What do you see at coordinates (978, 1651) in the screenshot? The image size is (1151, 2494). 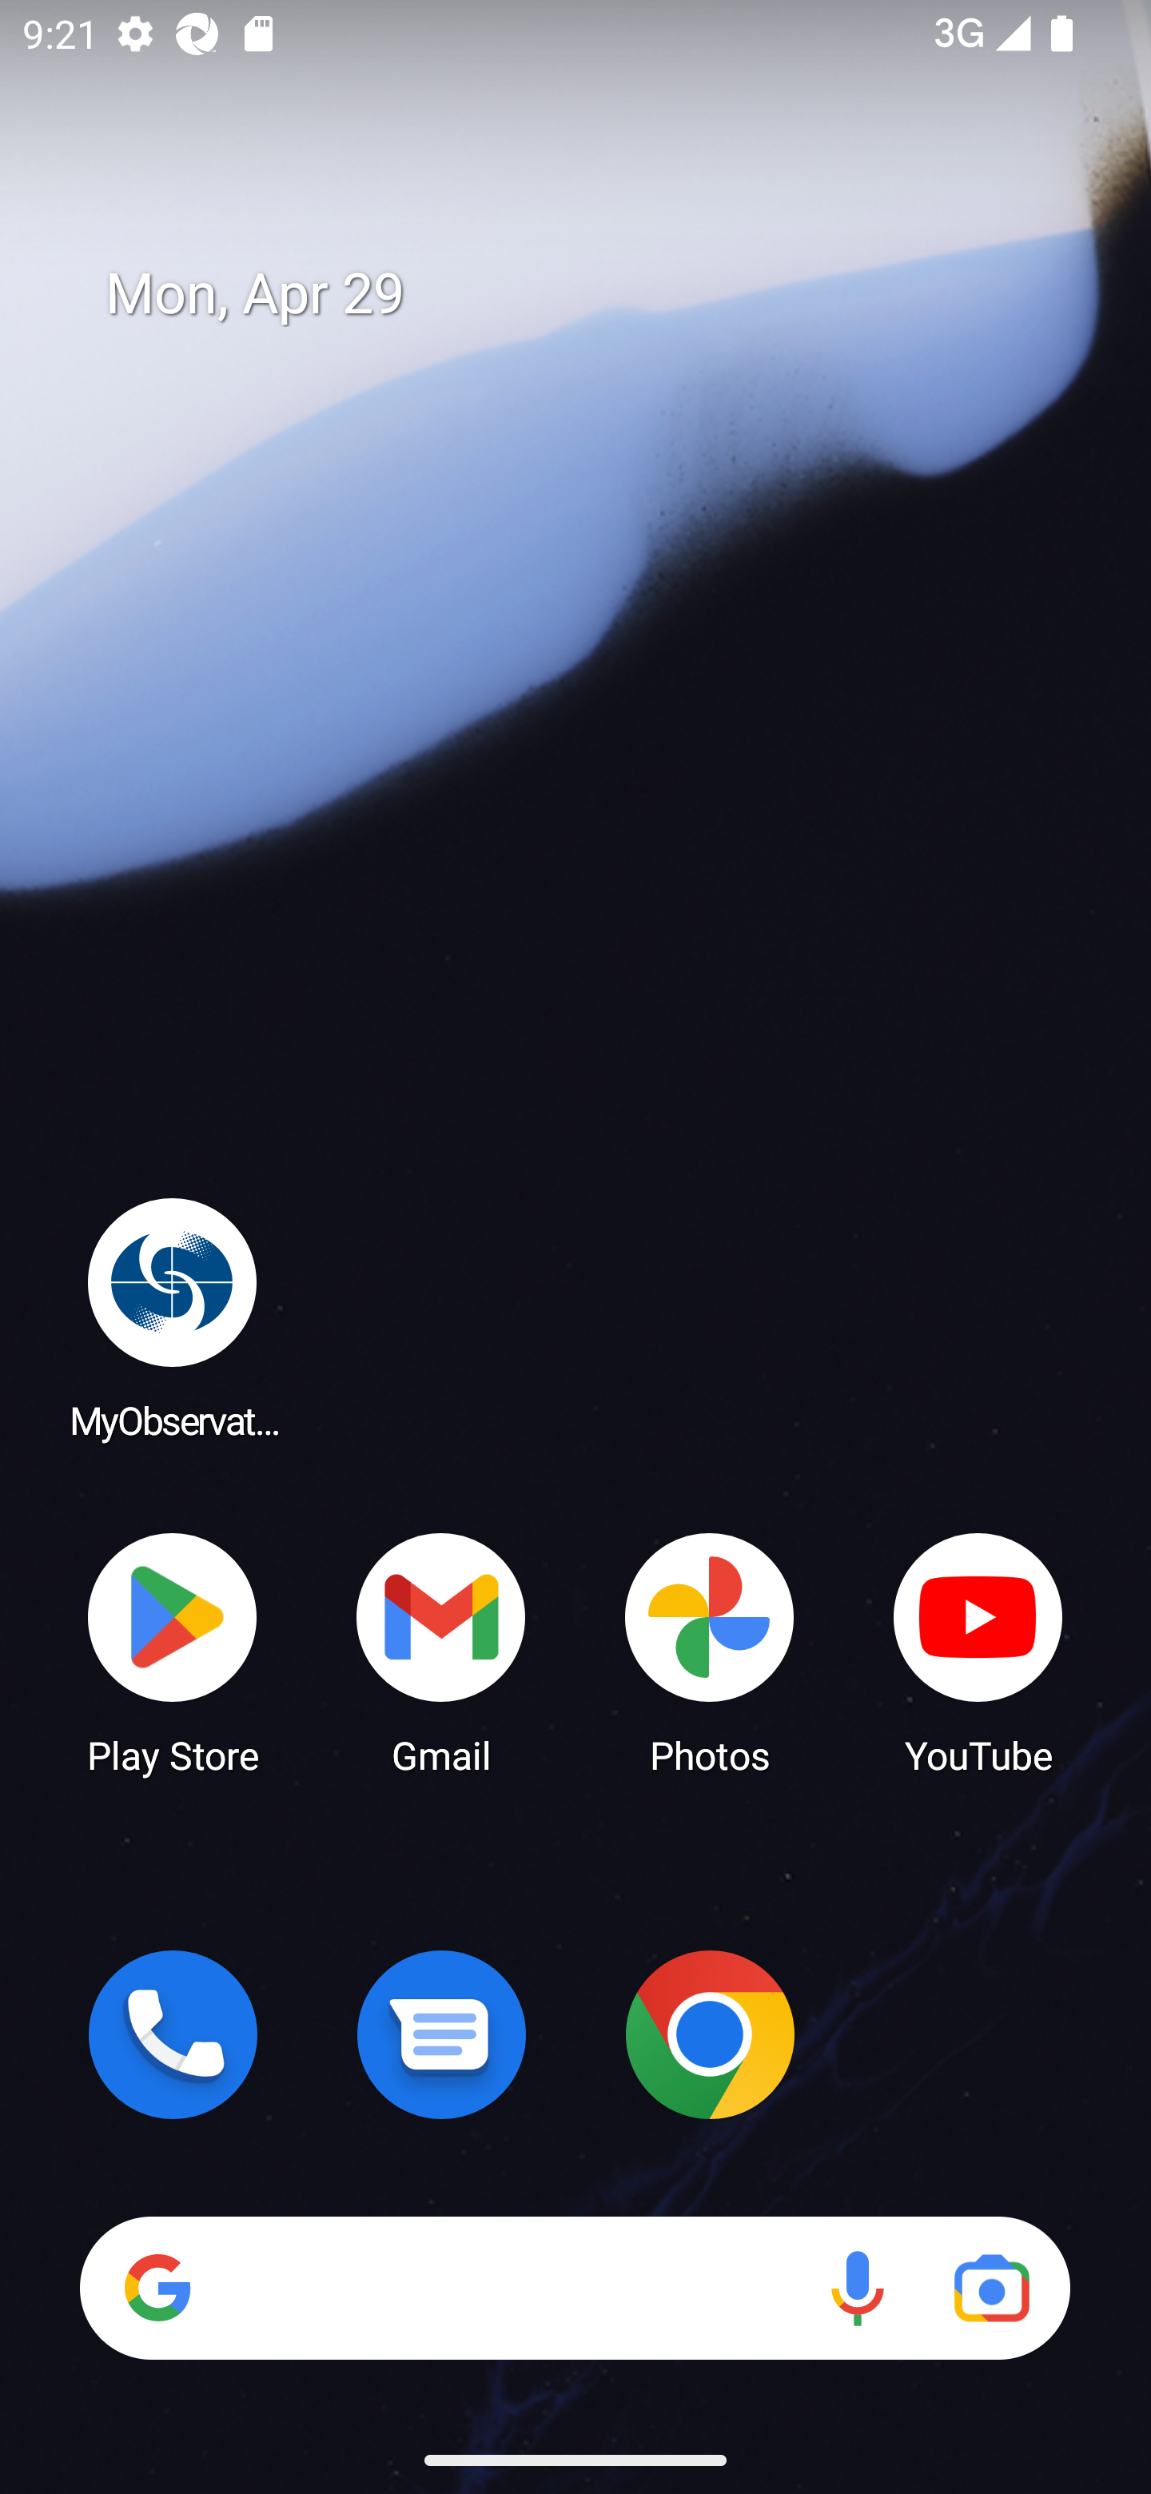 I see `YouTube` at bounding box center [978, 1651].